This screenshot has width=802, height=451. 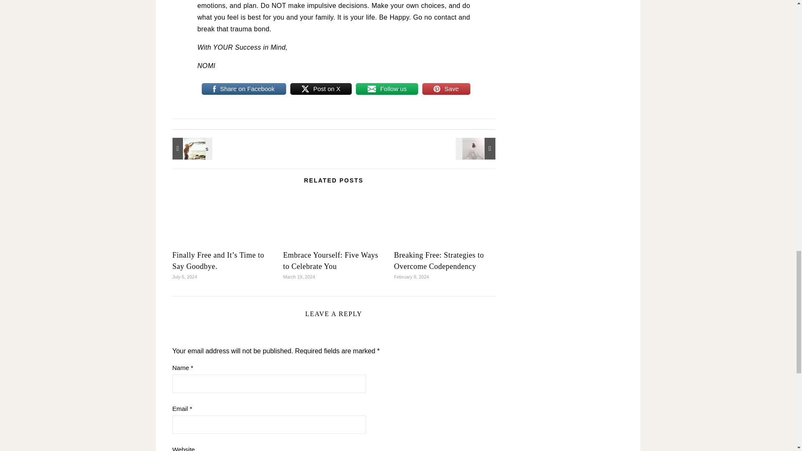 What do you see at coordinates (446, 89) in the screenshot?
I see `Save` at bounding box center [446, 89].